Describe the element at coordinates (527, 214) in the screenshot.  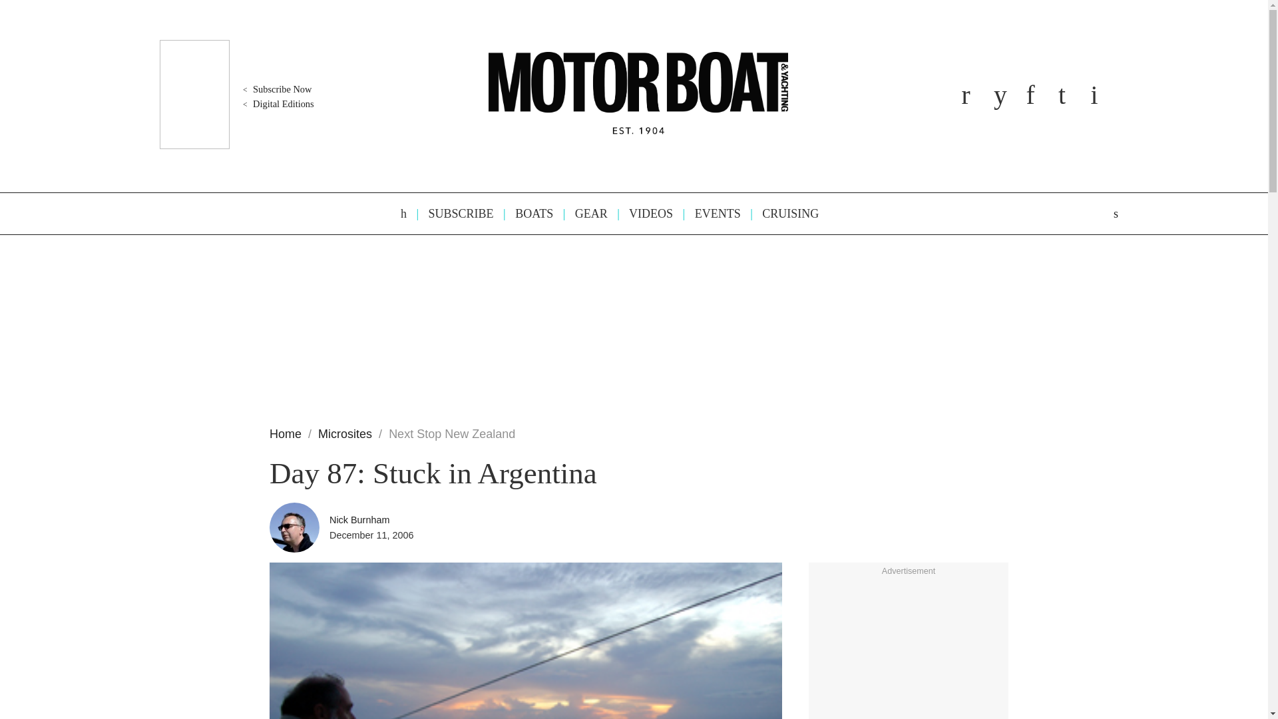
I see `BOATS` at that location.